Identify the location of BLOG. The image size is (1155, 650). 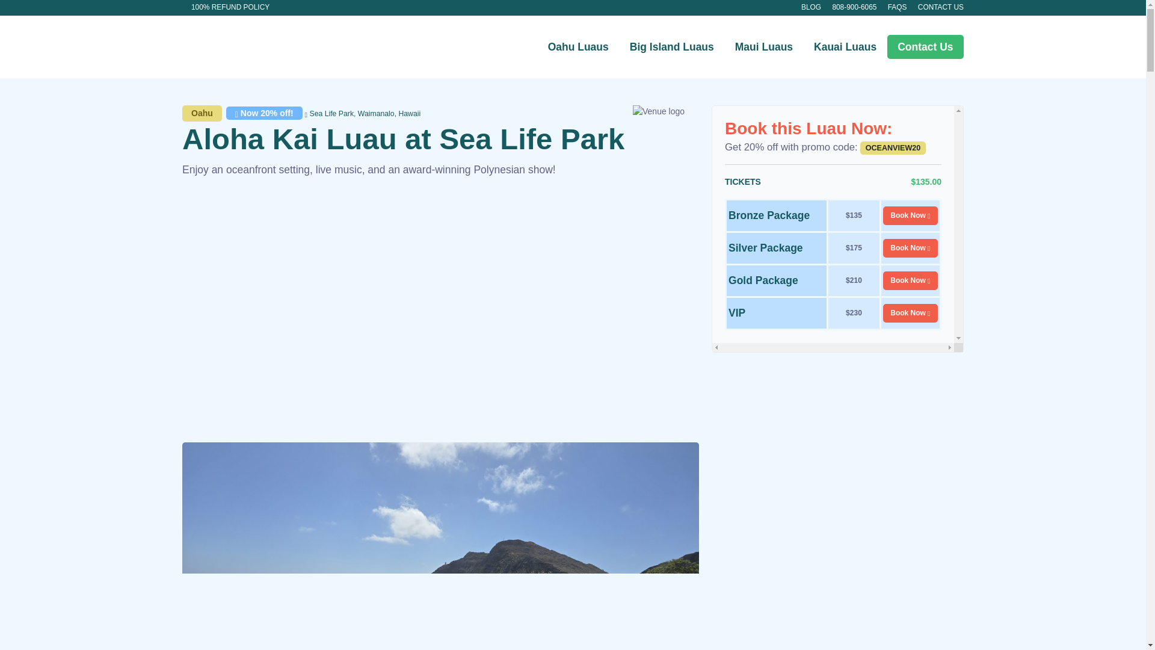
(811, 7).